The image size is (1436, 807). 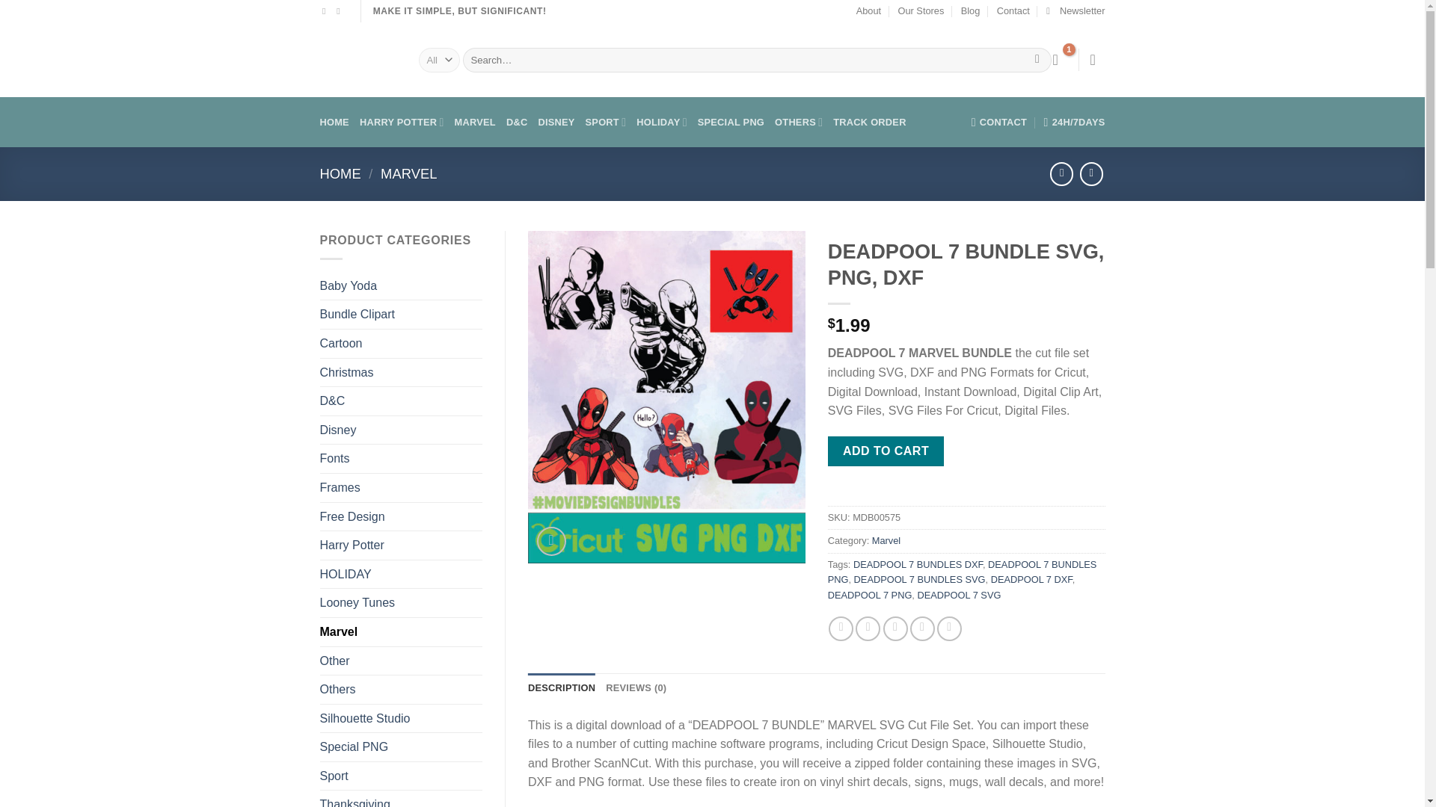 What do you see at coordinates (1037, 60) in the screenshot?
I see `Search` at bounding box center [1037, 60].